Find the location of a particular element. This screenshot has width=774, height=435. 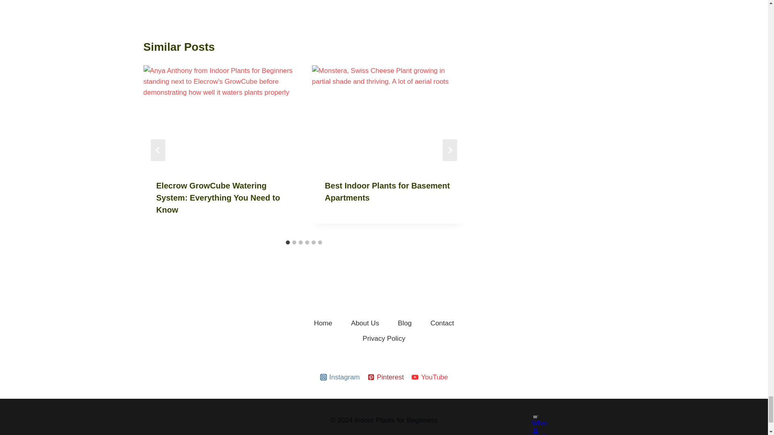

Best Indoor Plants for Basement Apartments is located at coordinates (387, 192).